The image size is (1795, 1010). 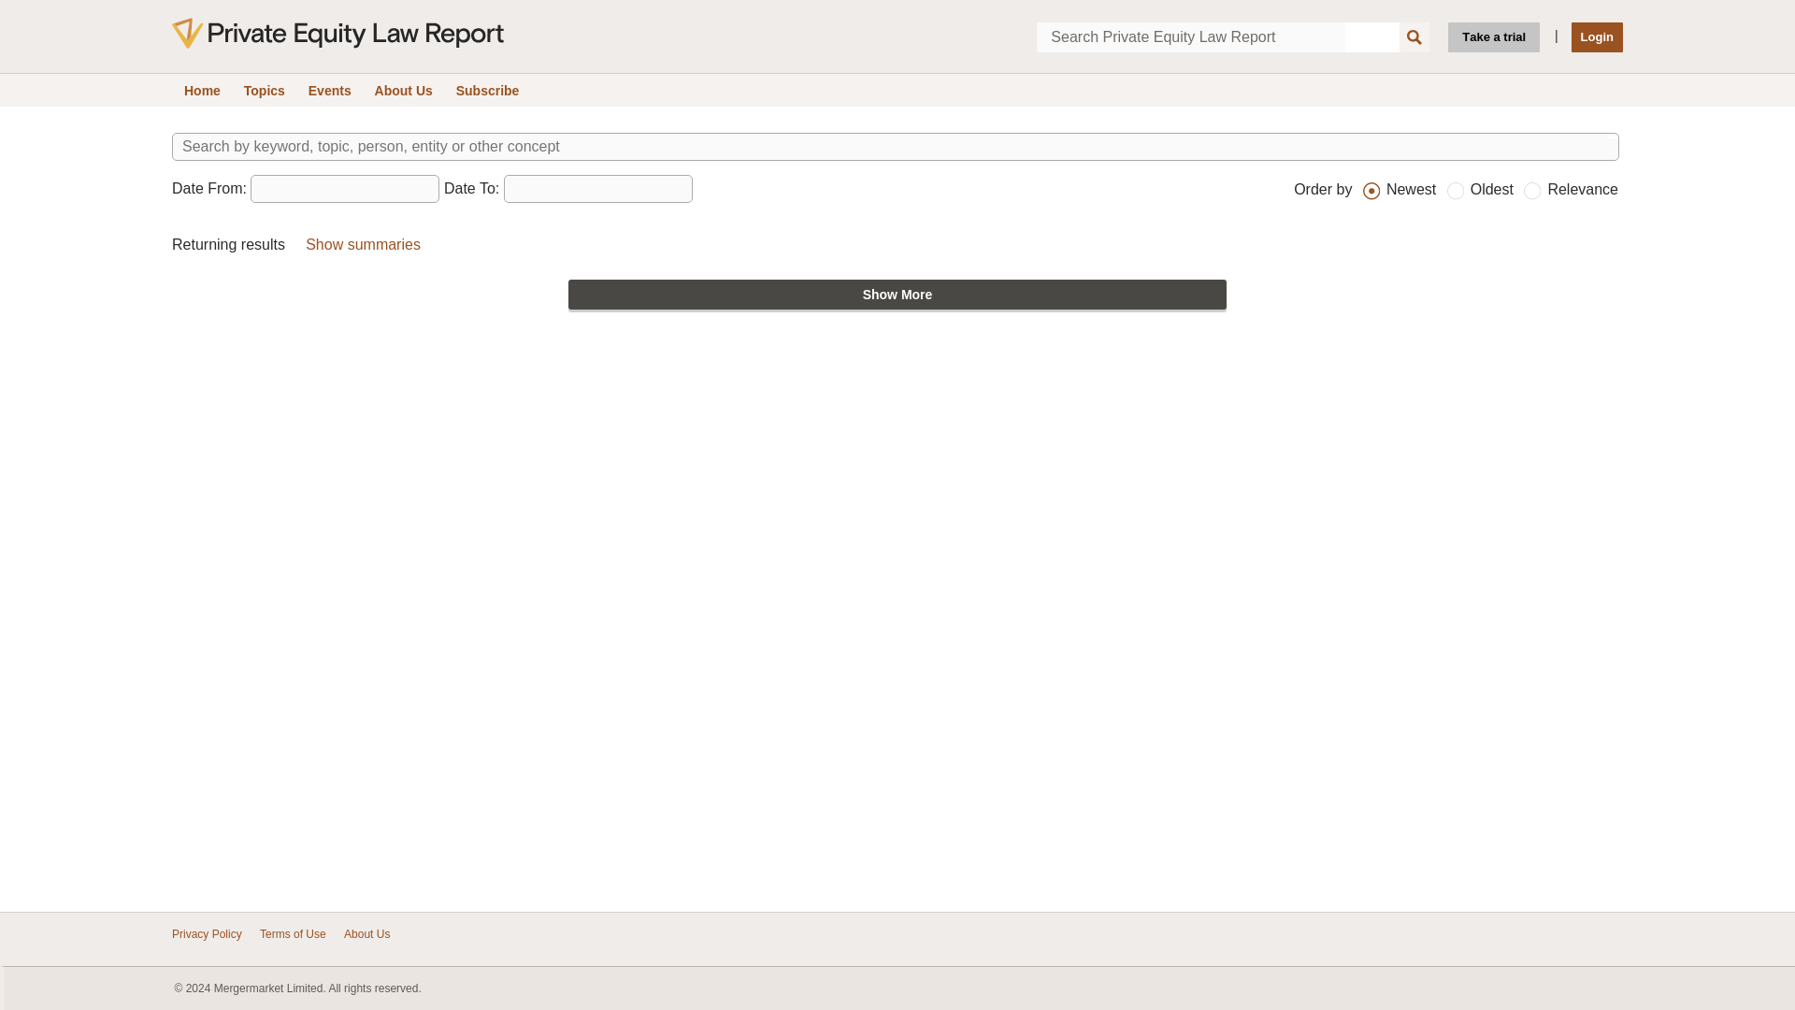 I want to click on Show More, so click(x=897, y=294).